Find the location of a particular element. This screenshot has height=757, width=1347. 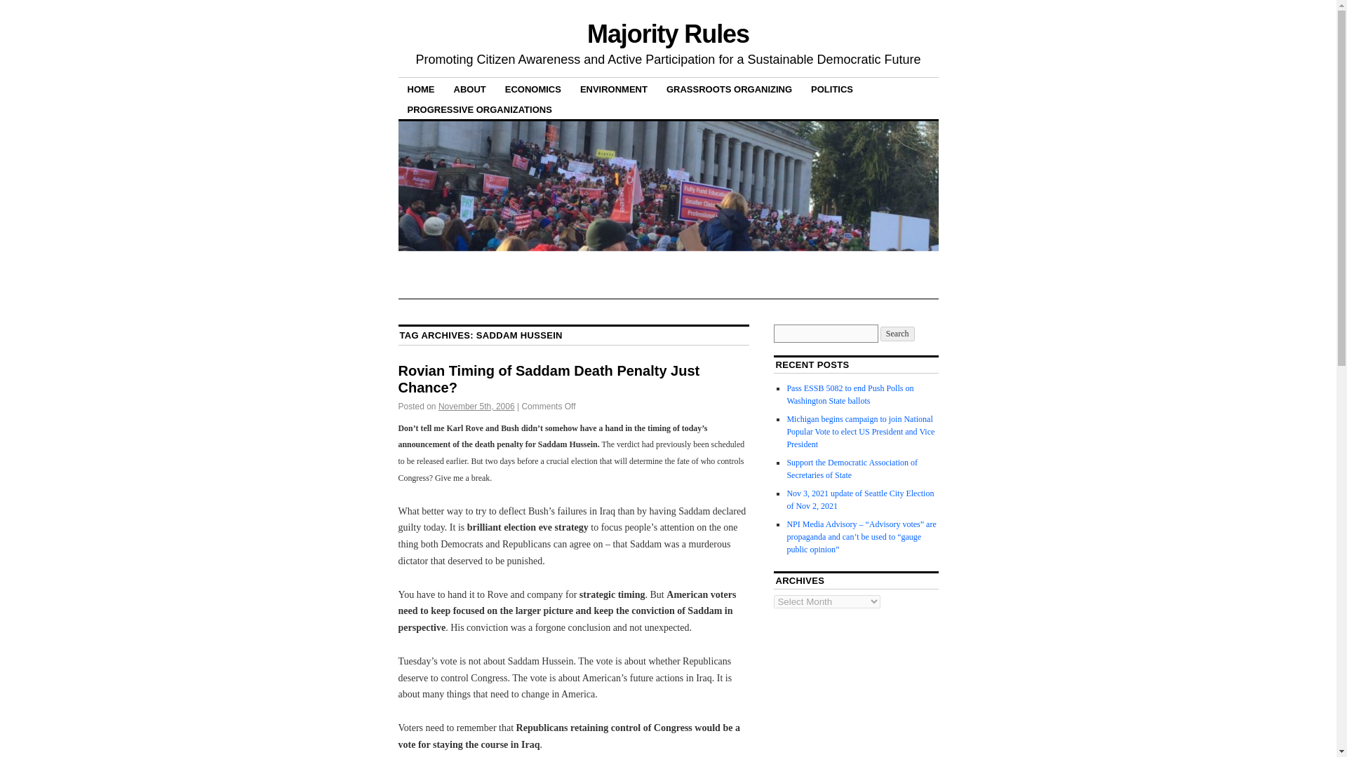

HOME is located at coordinates (421, 88).